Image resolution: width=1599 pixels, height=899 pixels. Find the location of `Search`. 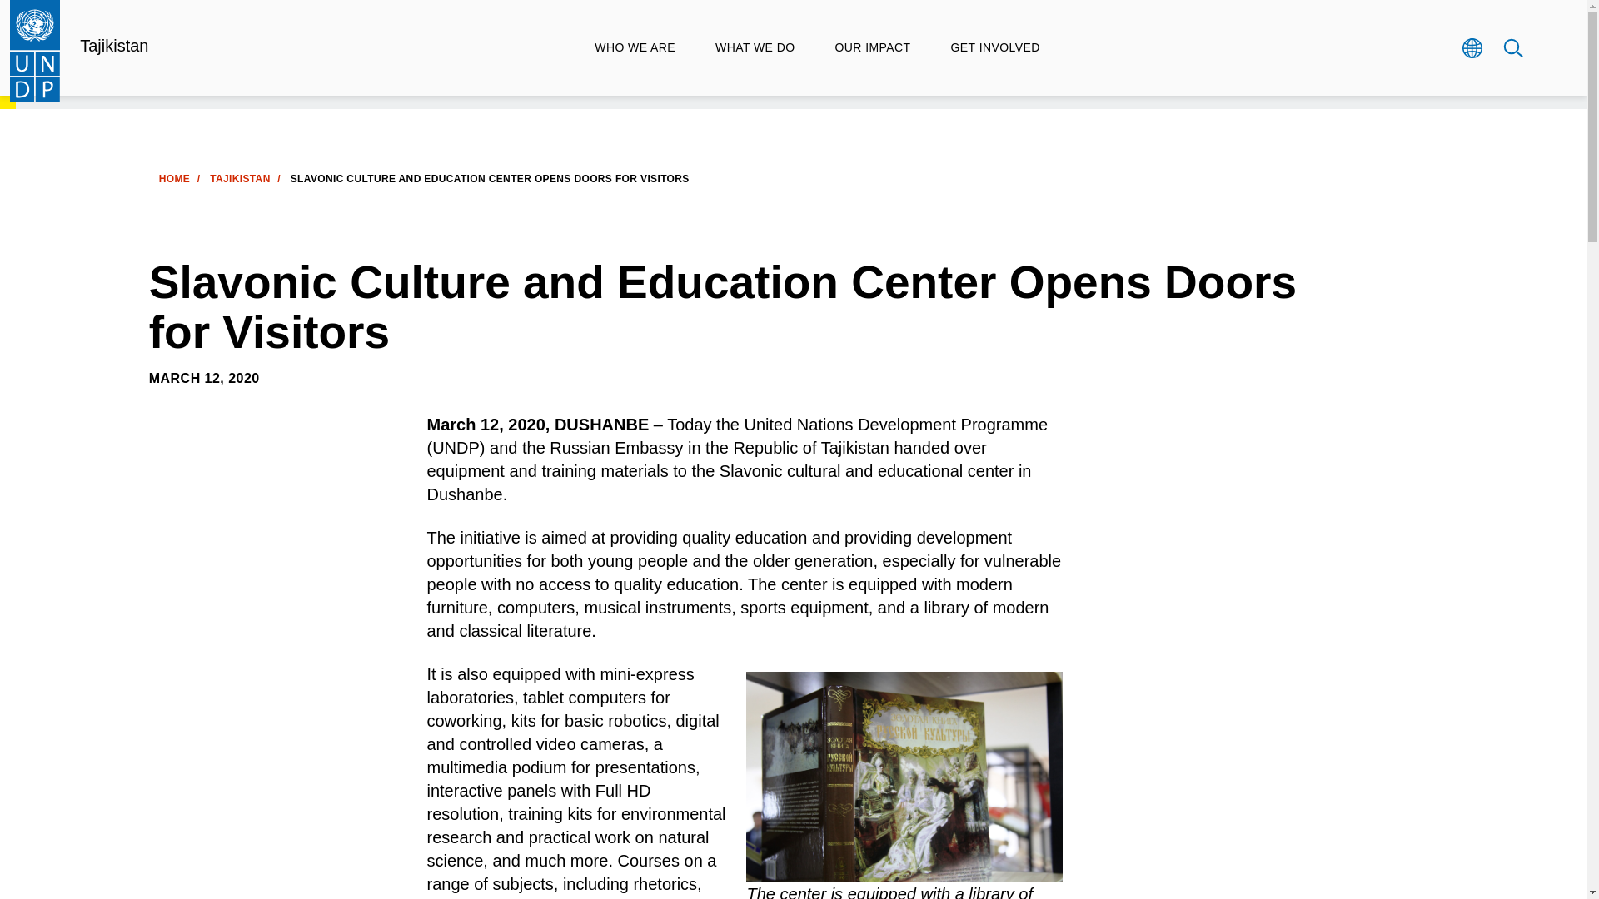

Search is located at coordinates (1512, 47).